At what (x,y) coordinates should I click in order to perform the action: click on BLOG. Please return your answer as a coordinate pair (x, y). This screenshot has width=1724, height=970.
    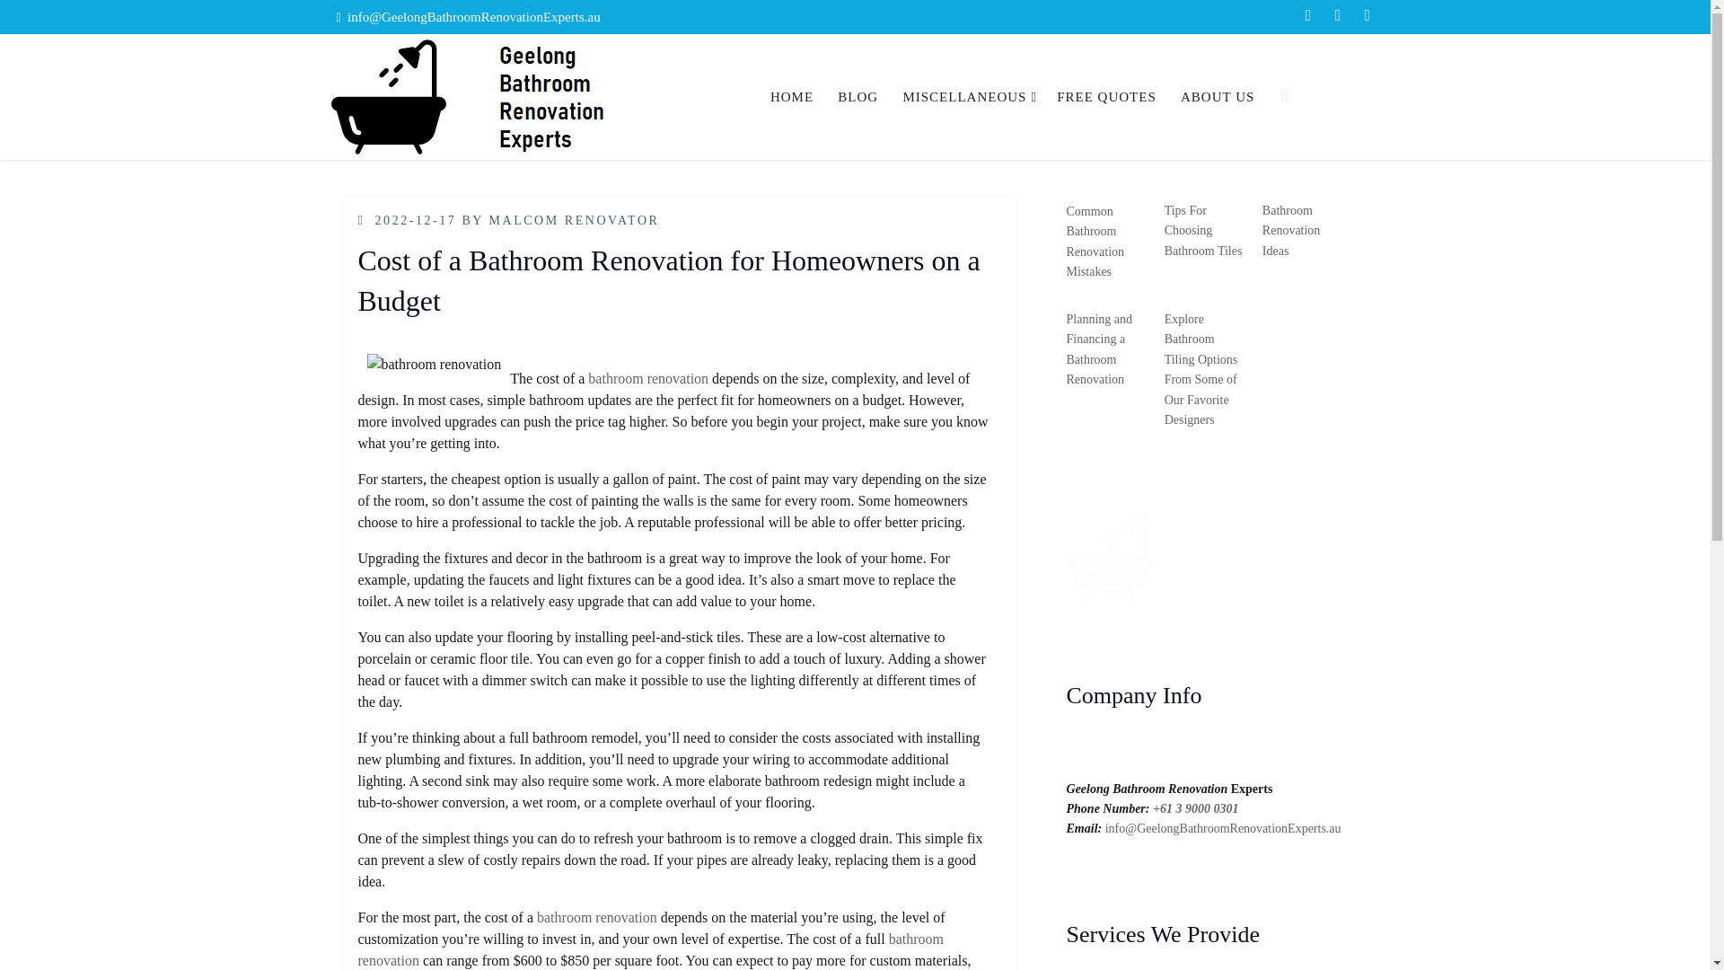
    Looking at the image, I should click on (857, 97).